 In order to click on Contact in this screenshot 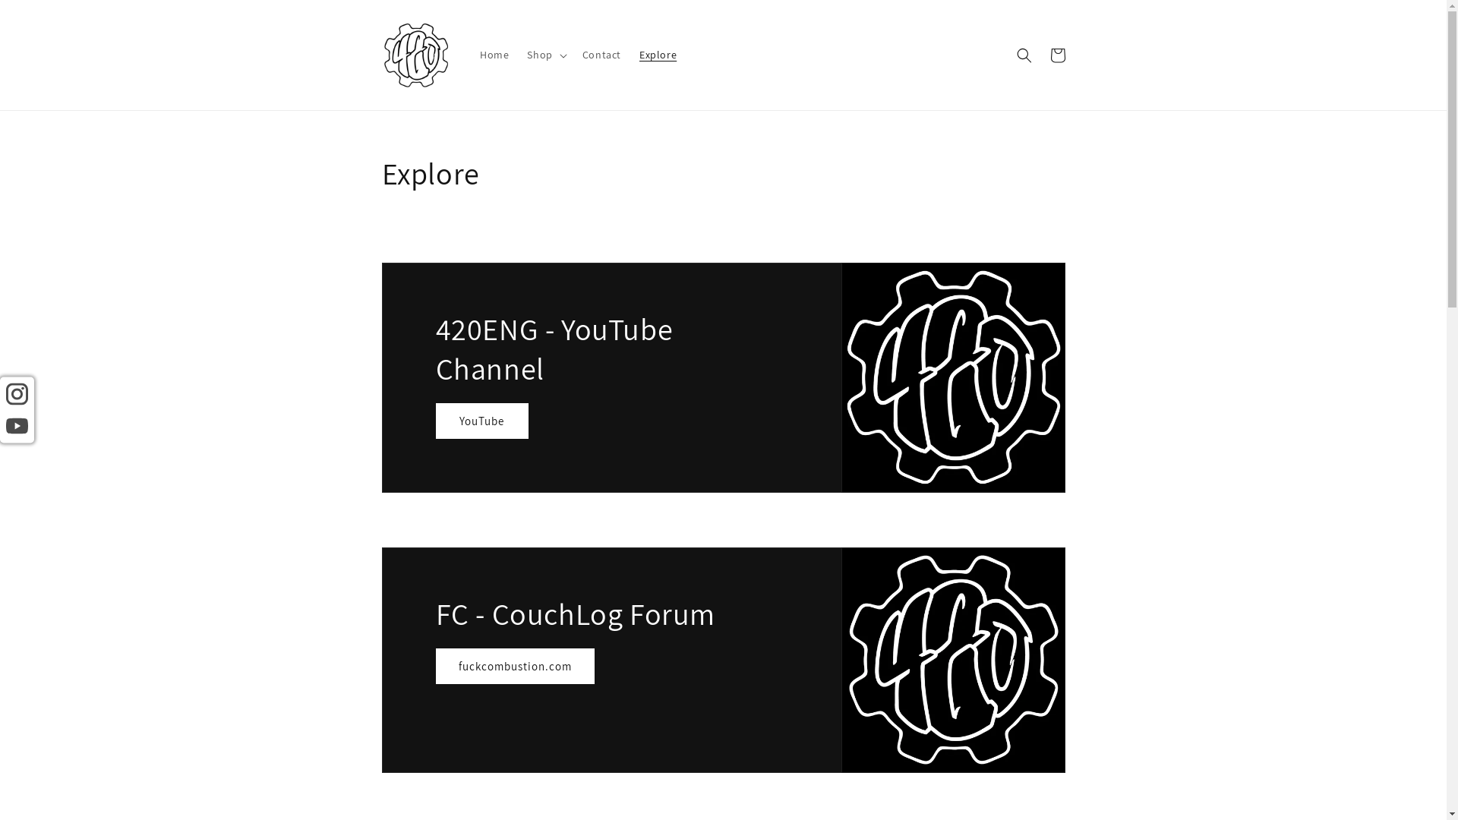, I will do `click(601, 55)`.